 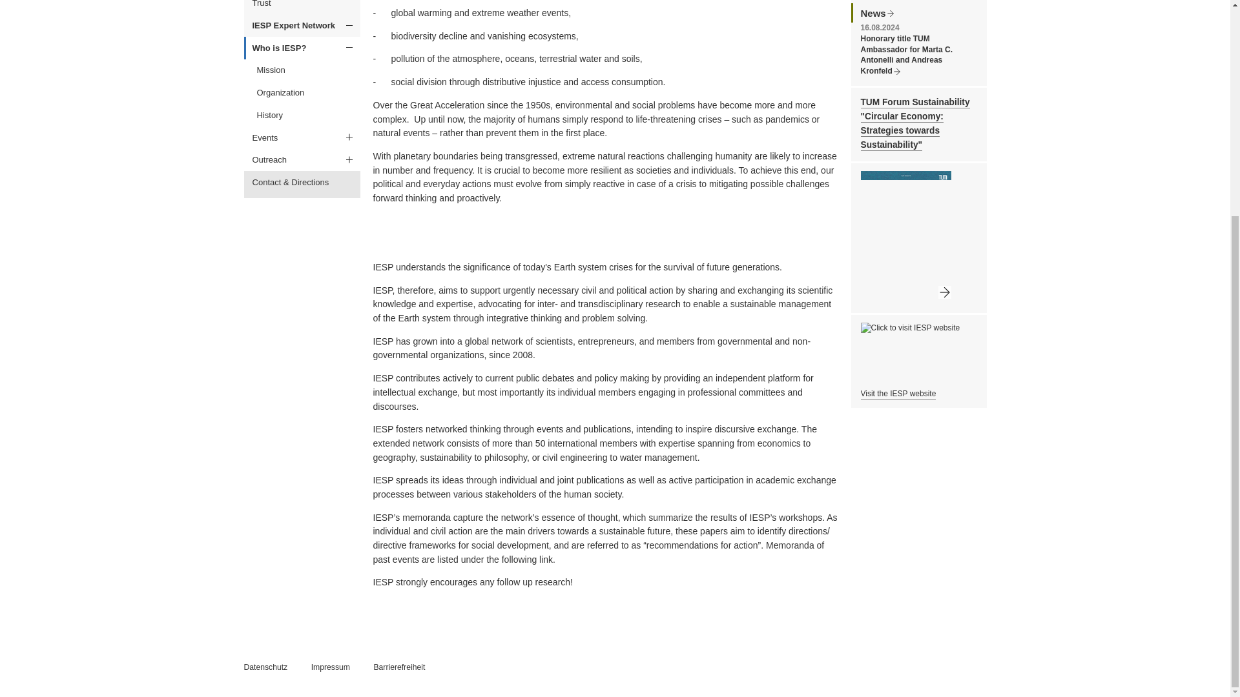 What do you see at coordinates (898, 394) in the screenshot?
I see `Visit the IESP website` at bounding box center [898, 394].